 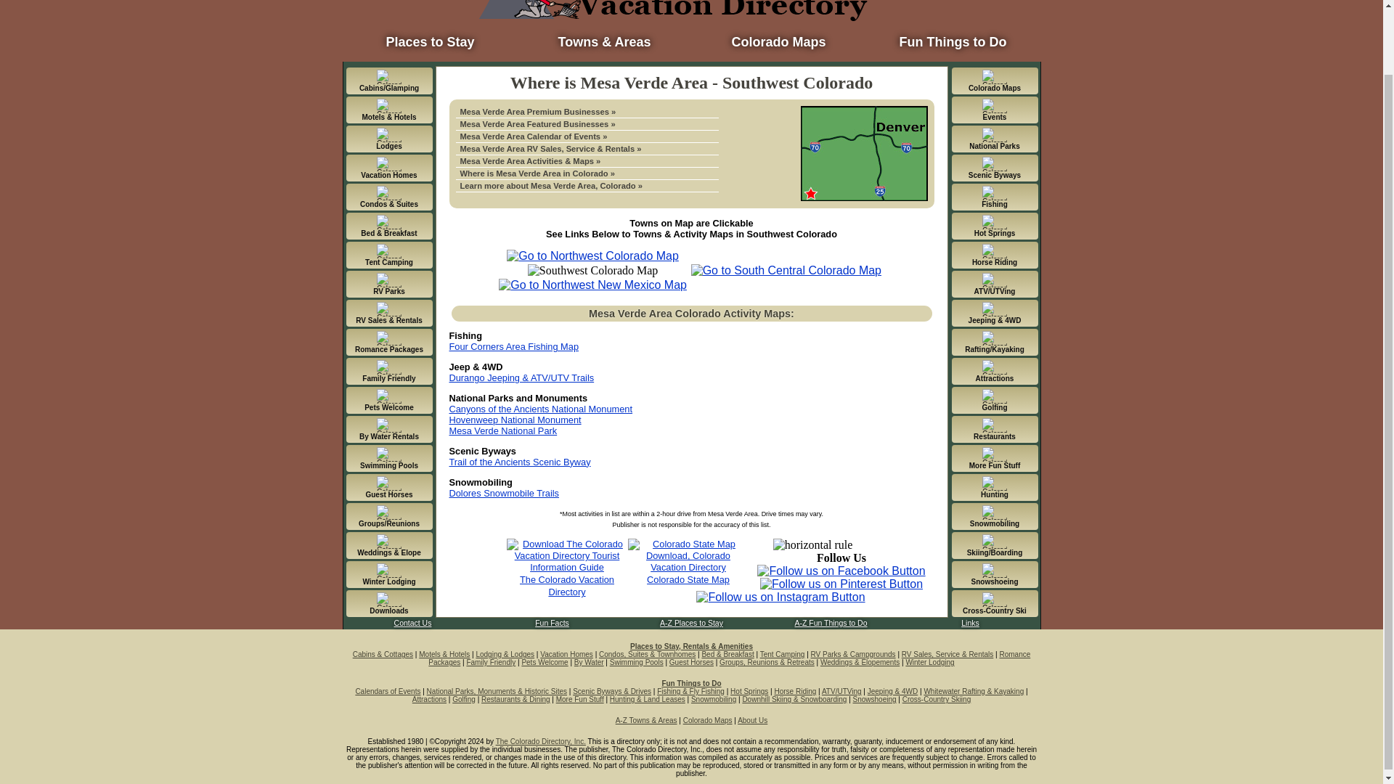 What do you see at coordinates (841, 571) in the screenshot?
I see `Follow us on Facebook` at bounding box center [841, 571].